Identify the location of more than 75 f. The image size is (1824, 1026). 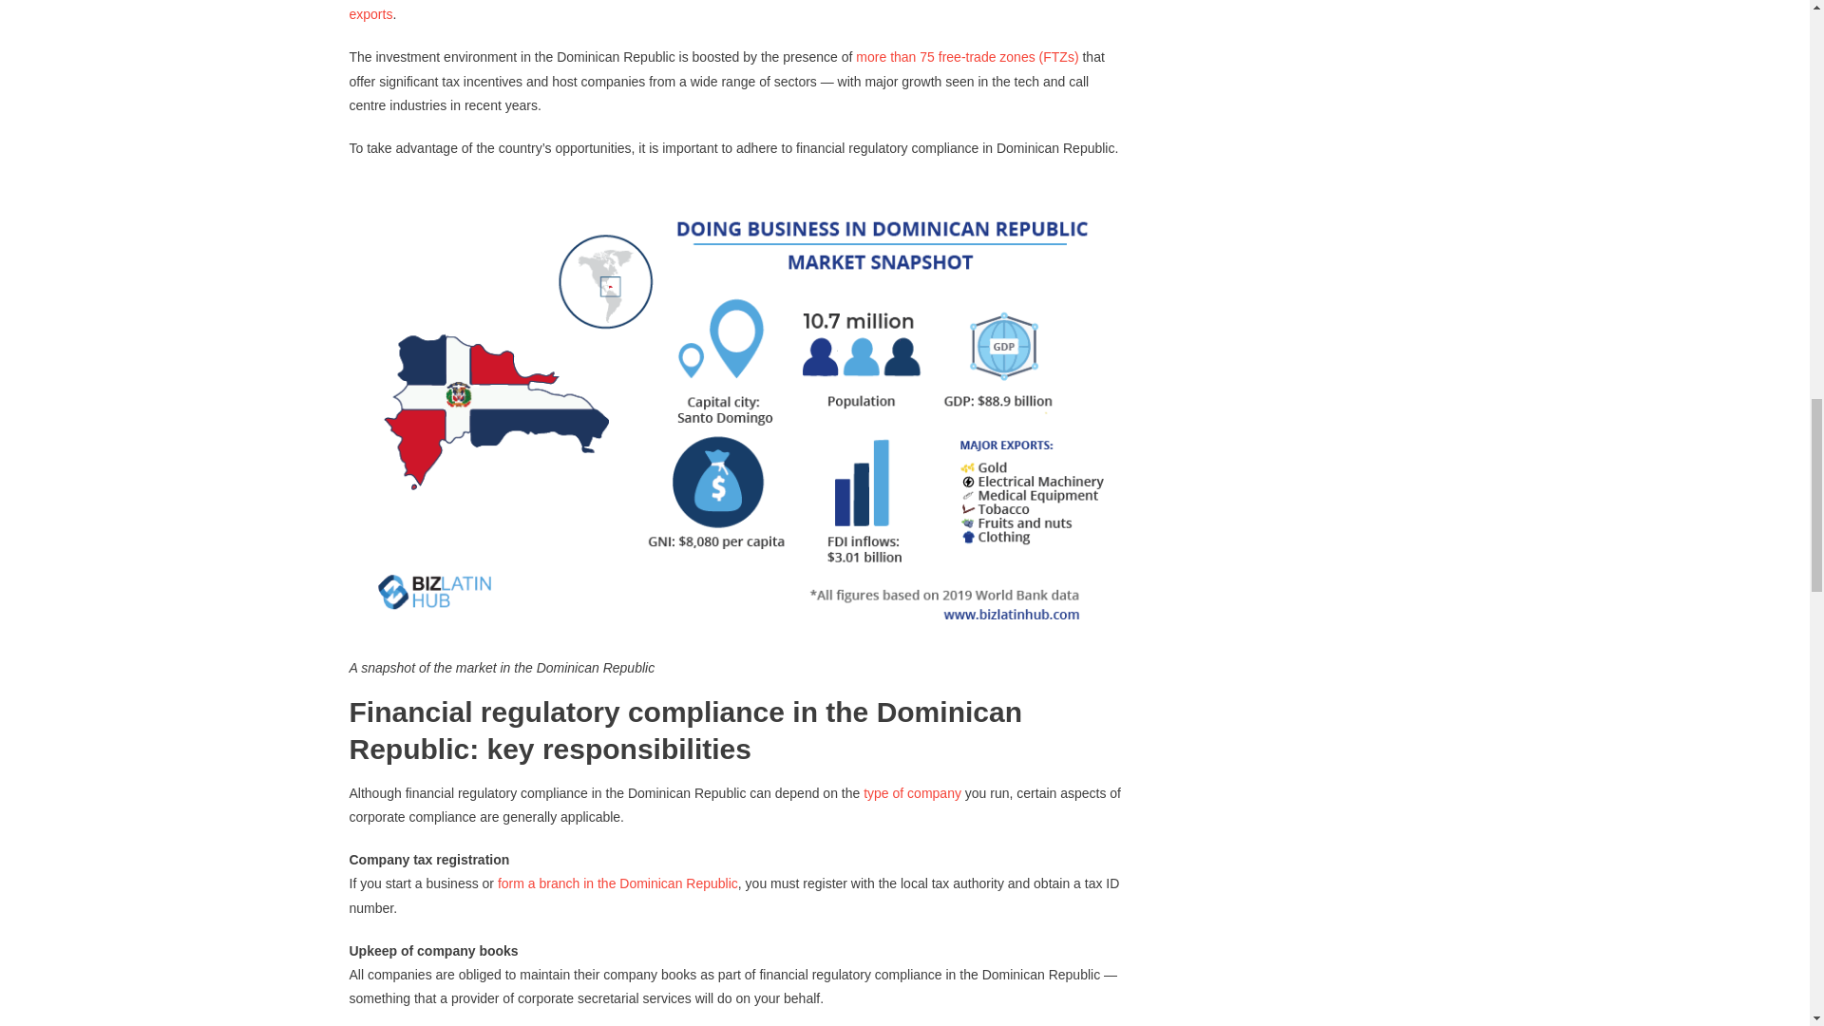
(898, 57).